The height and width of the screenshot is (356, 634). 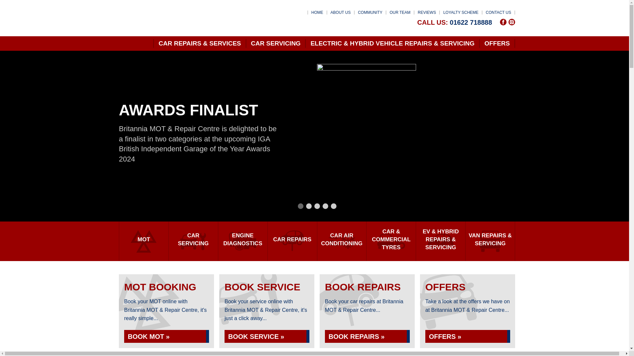 I want to click on HOME, so click(x=317, y=13).